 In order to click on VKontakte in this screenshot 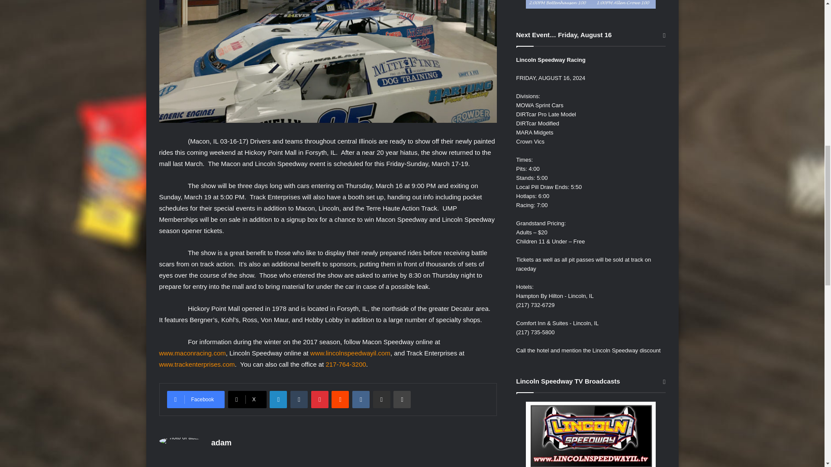, I will do `click(361, 399)`.